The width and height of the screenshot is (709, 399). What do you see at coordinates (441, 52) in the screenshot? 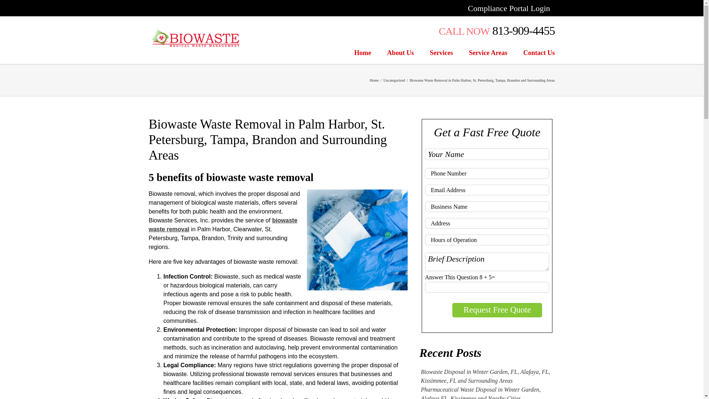
I see `Services` at bounding box center [441, 52].